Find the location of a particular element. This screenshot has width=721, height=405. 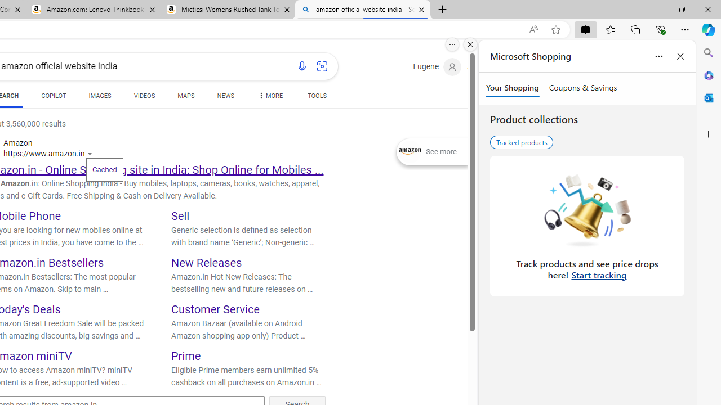

amazon official website india - Search is located at coordinates (362, 10).